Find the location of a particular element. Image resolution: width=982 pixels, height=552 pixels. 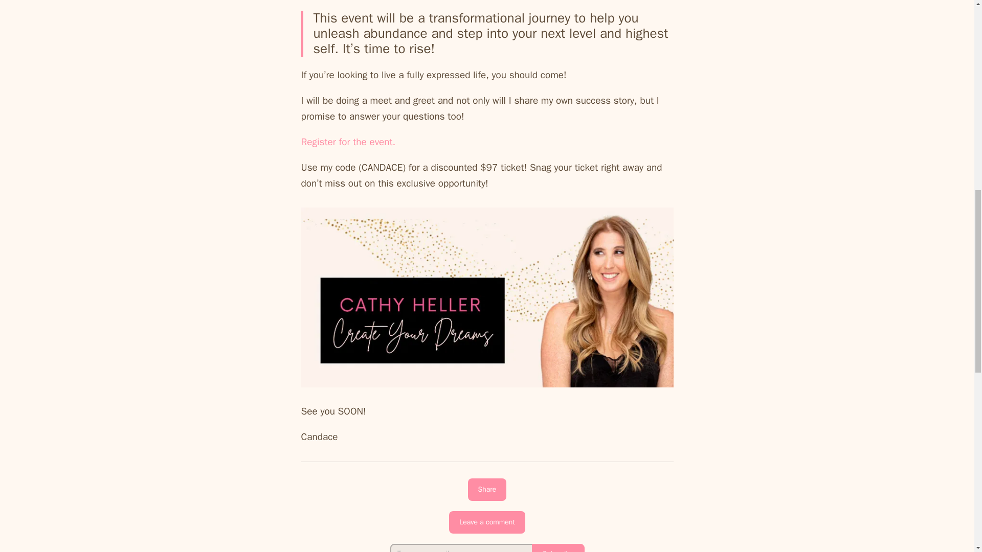

Subscribe is located at coordinates (558, 548).